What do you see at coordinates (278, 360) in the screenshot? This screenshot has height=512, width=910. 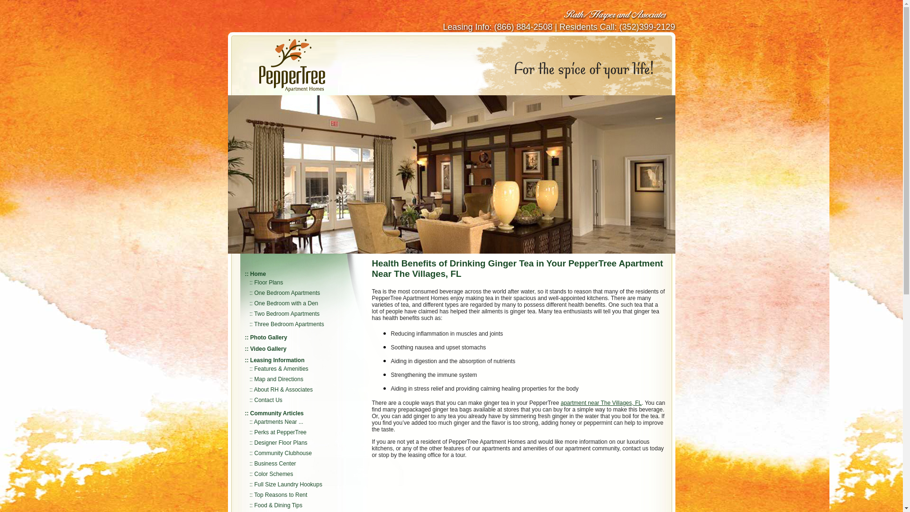 I see `Leasing Information` at bounding box center [278, 360].